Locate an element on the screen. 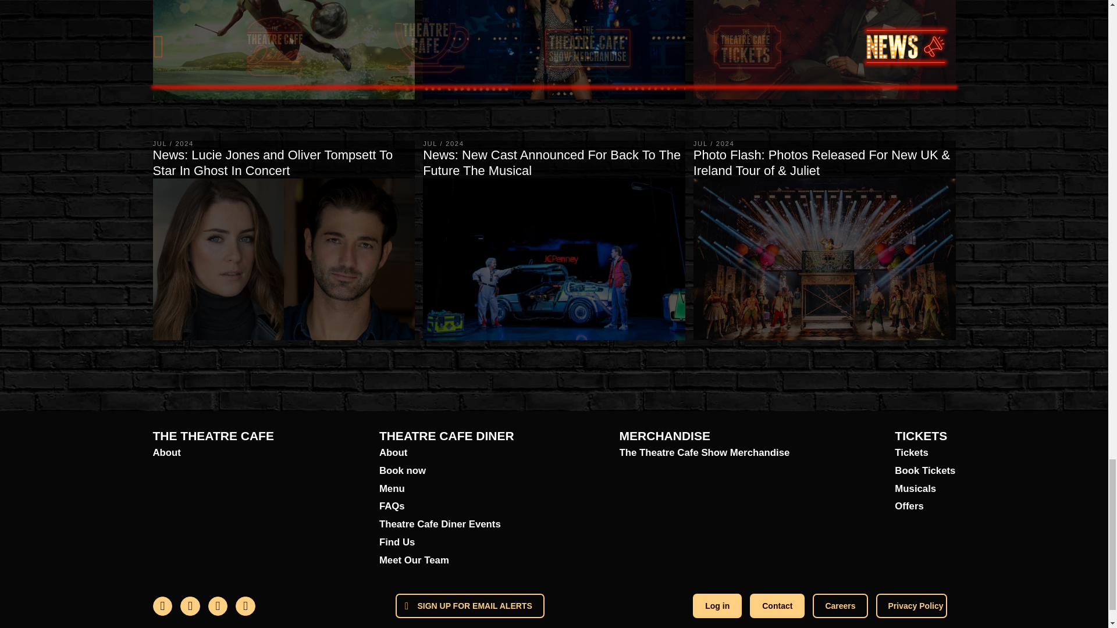 The image size is (1117, 628). Book now is located at coordinates (447, 471).